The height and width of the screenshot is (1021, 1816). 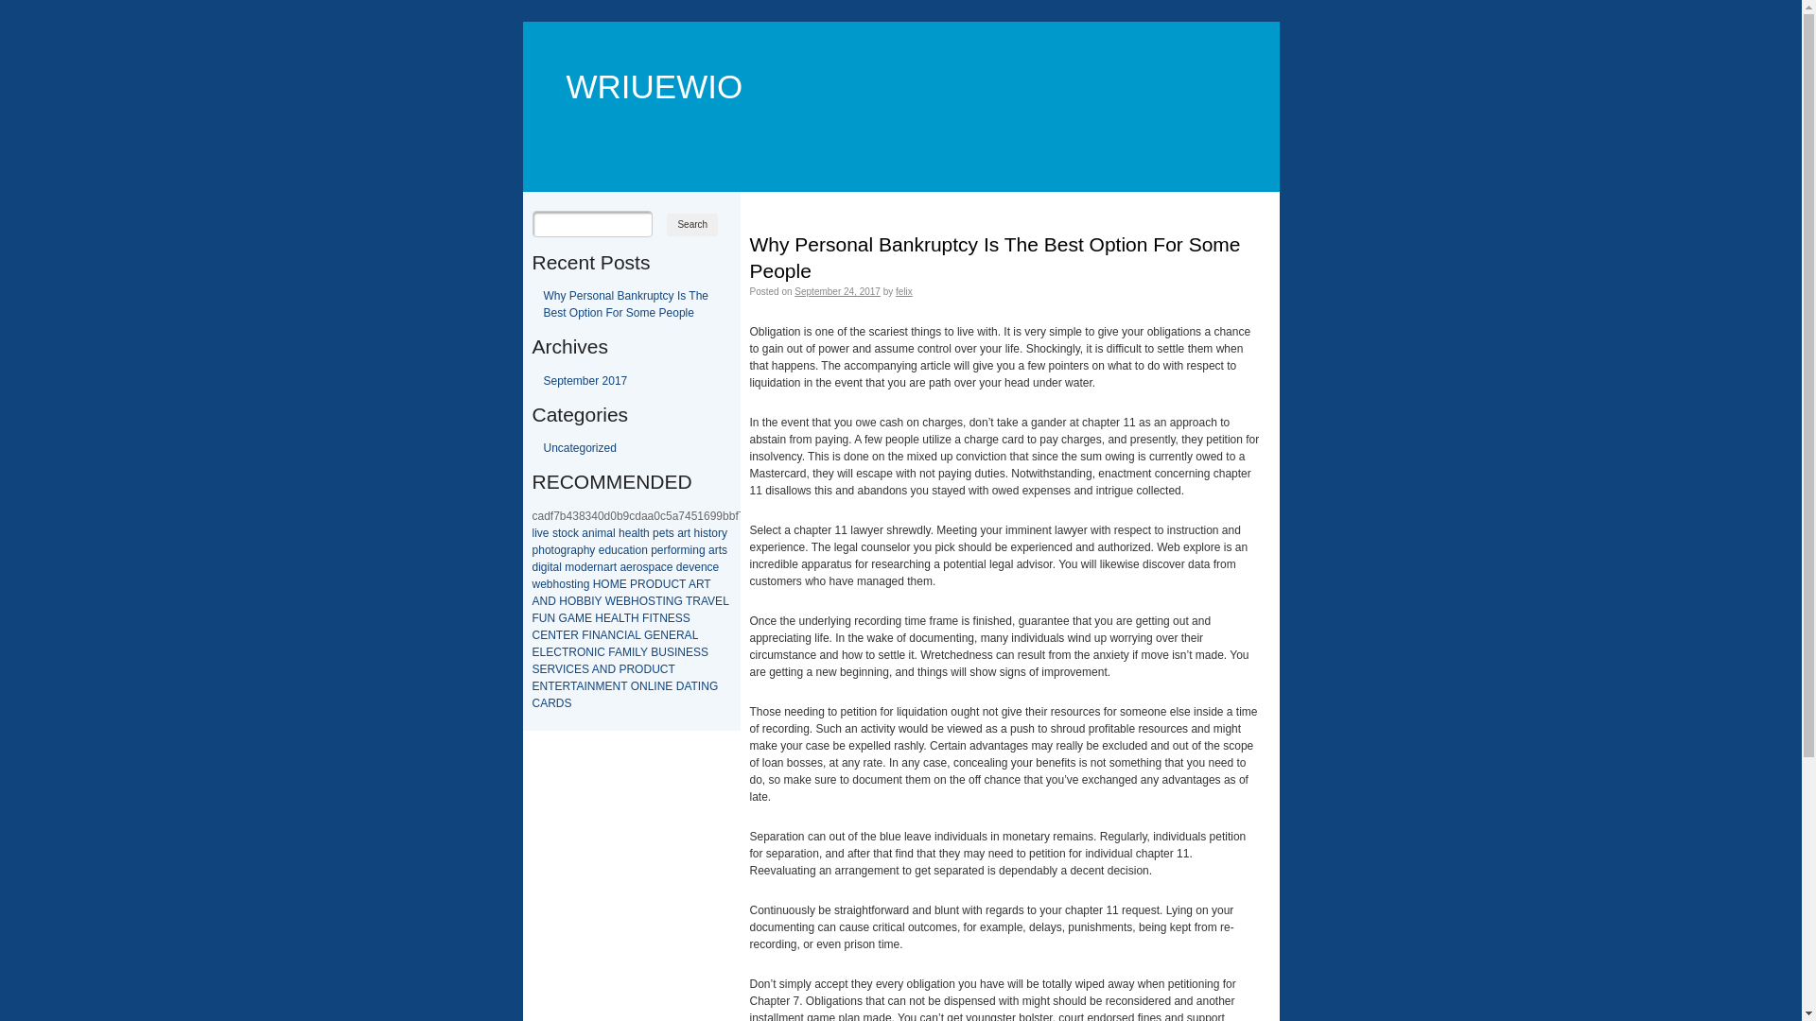 I want to click on I, so click(x=592, y=601).